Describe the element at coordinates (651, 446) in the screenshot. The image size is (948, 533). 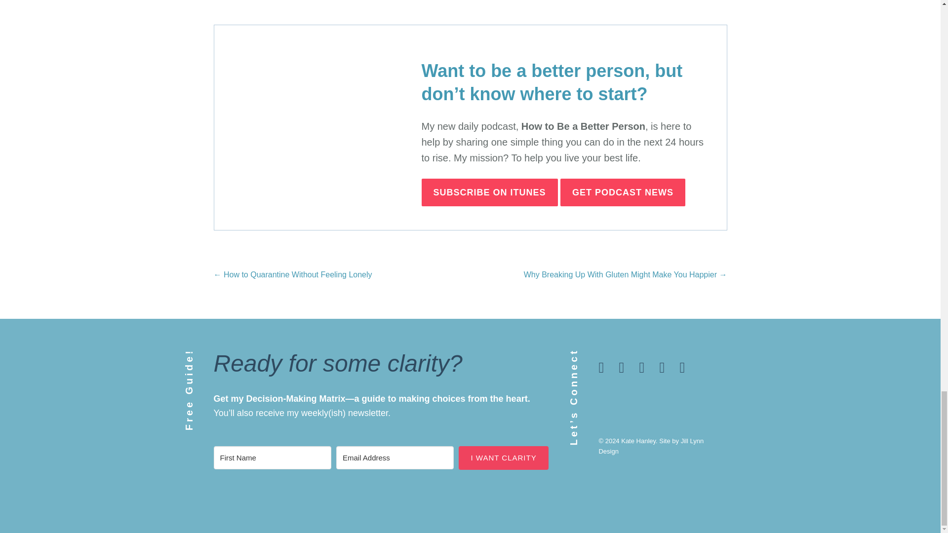
I see `Atlanta WordPress Developer` at that location.